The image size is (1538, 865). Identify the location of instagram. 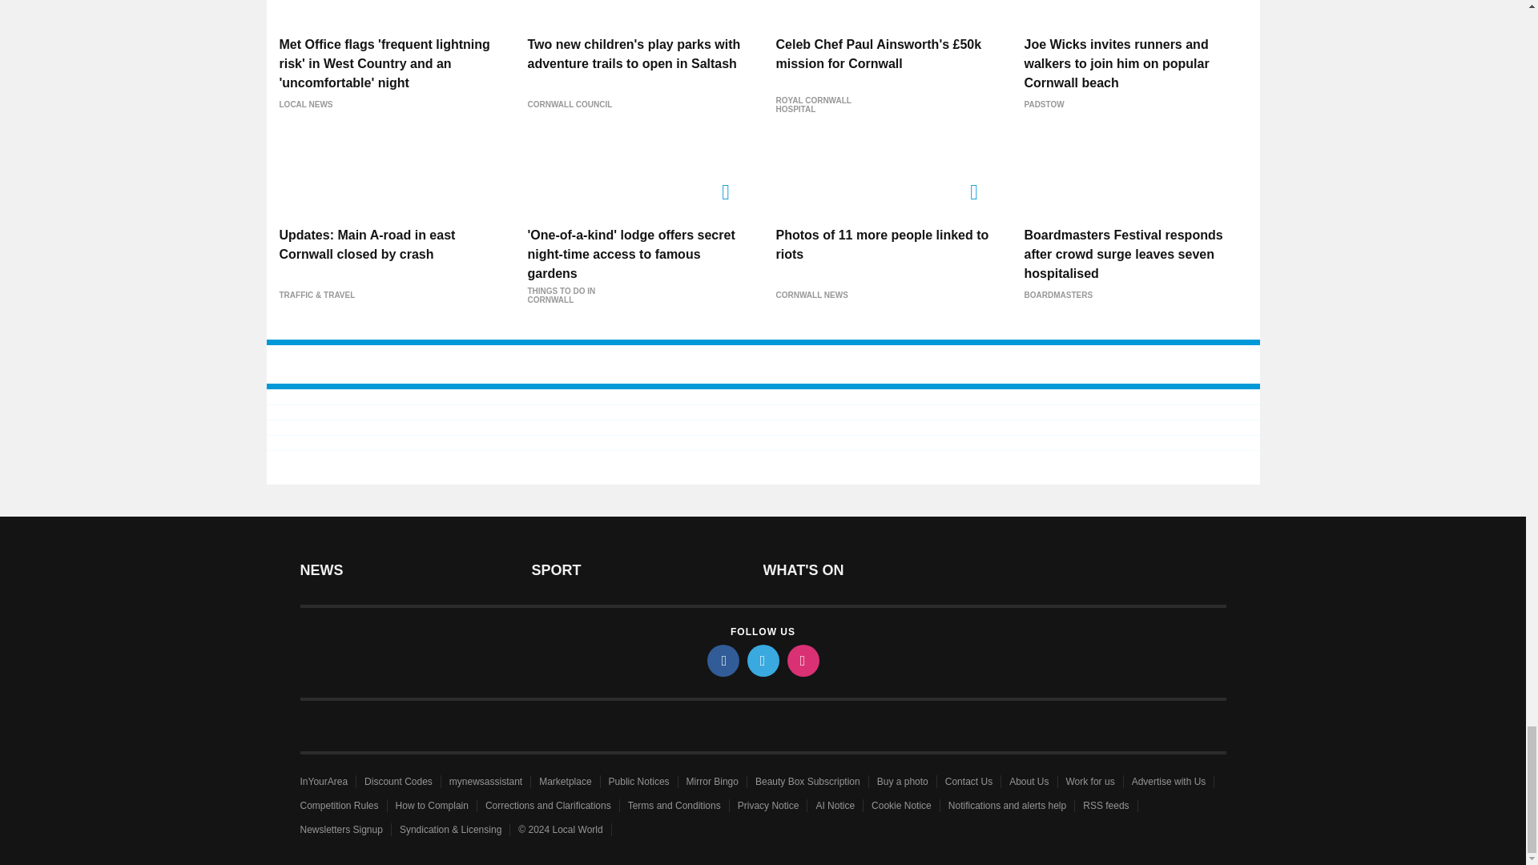
(802, 660).